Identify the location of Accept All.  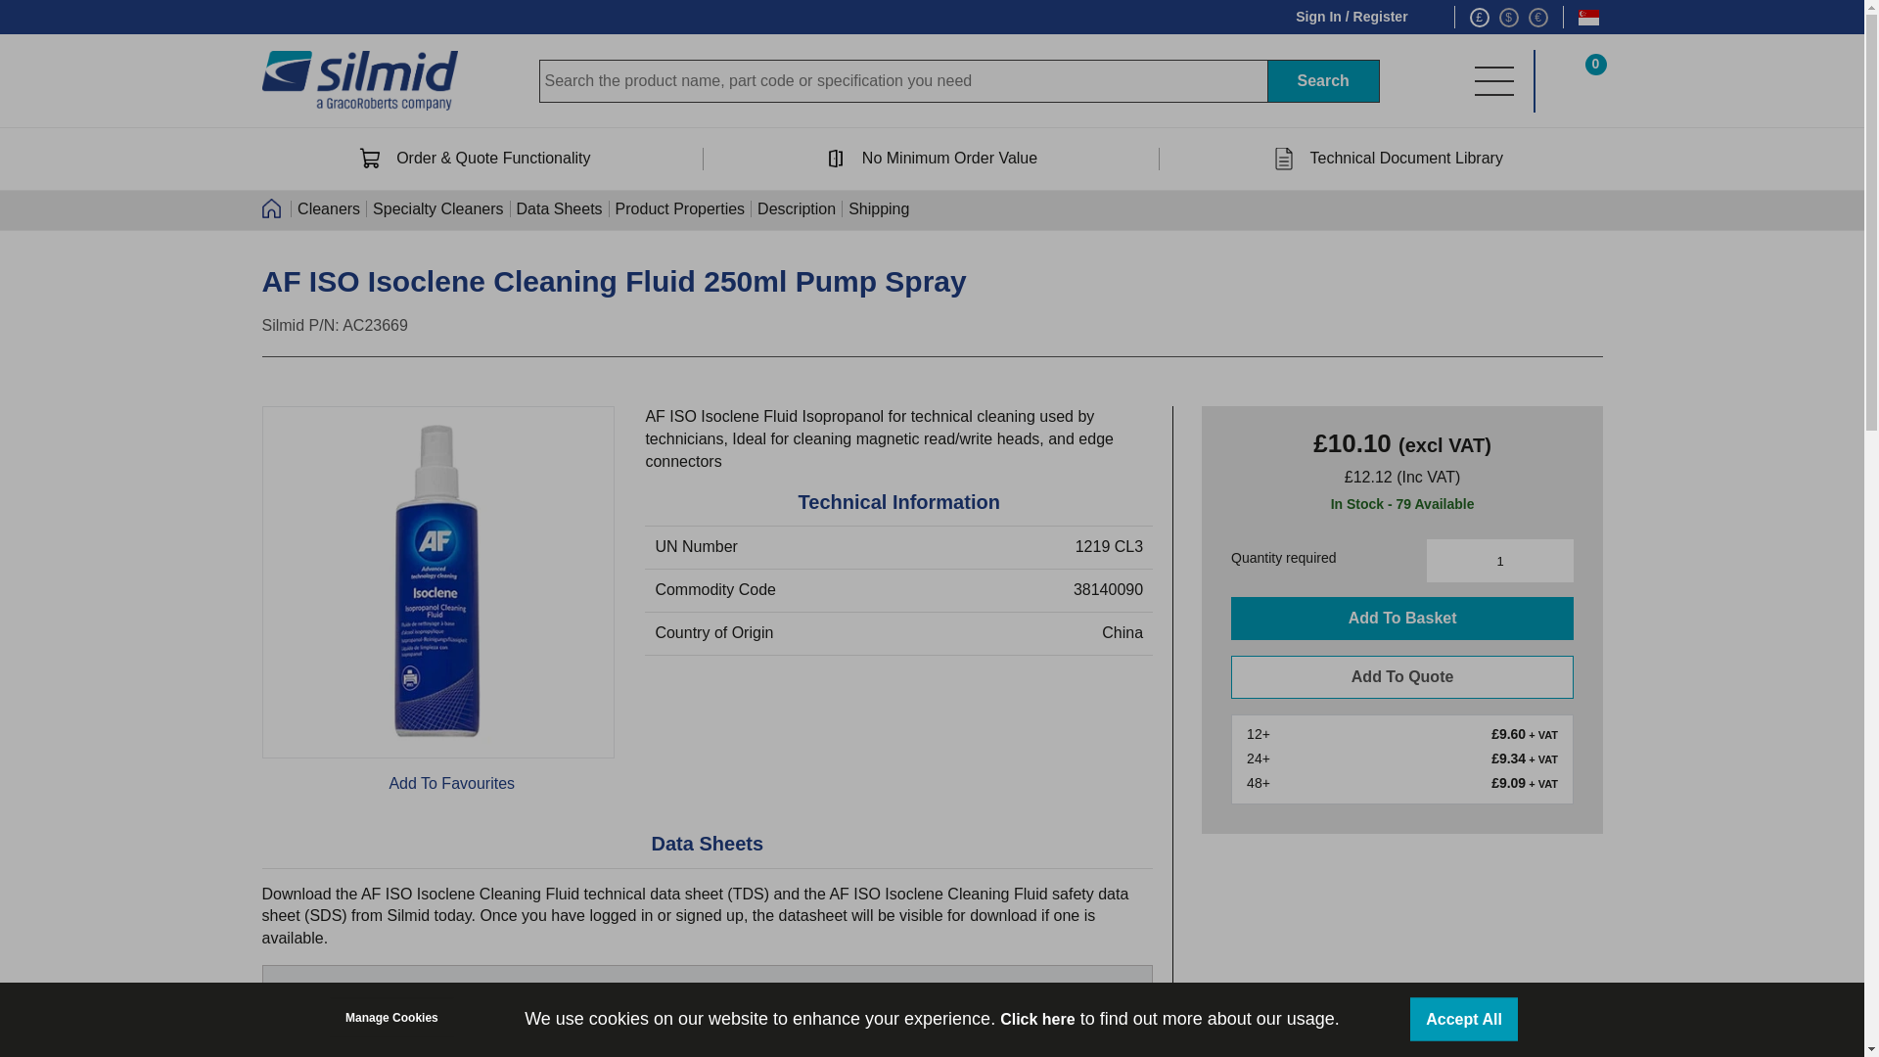
(1464, 1019).